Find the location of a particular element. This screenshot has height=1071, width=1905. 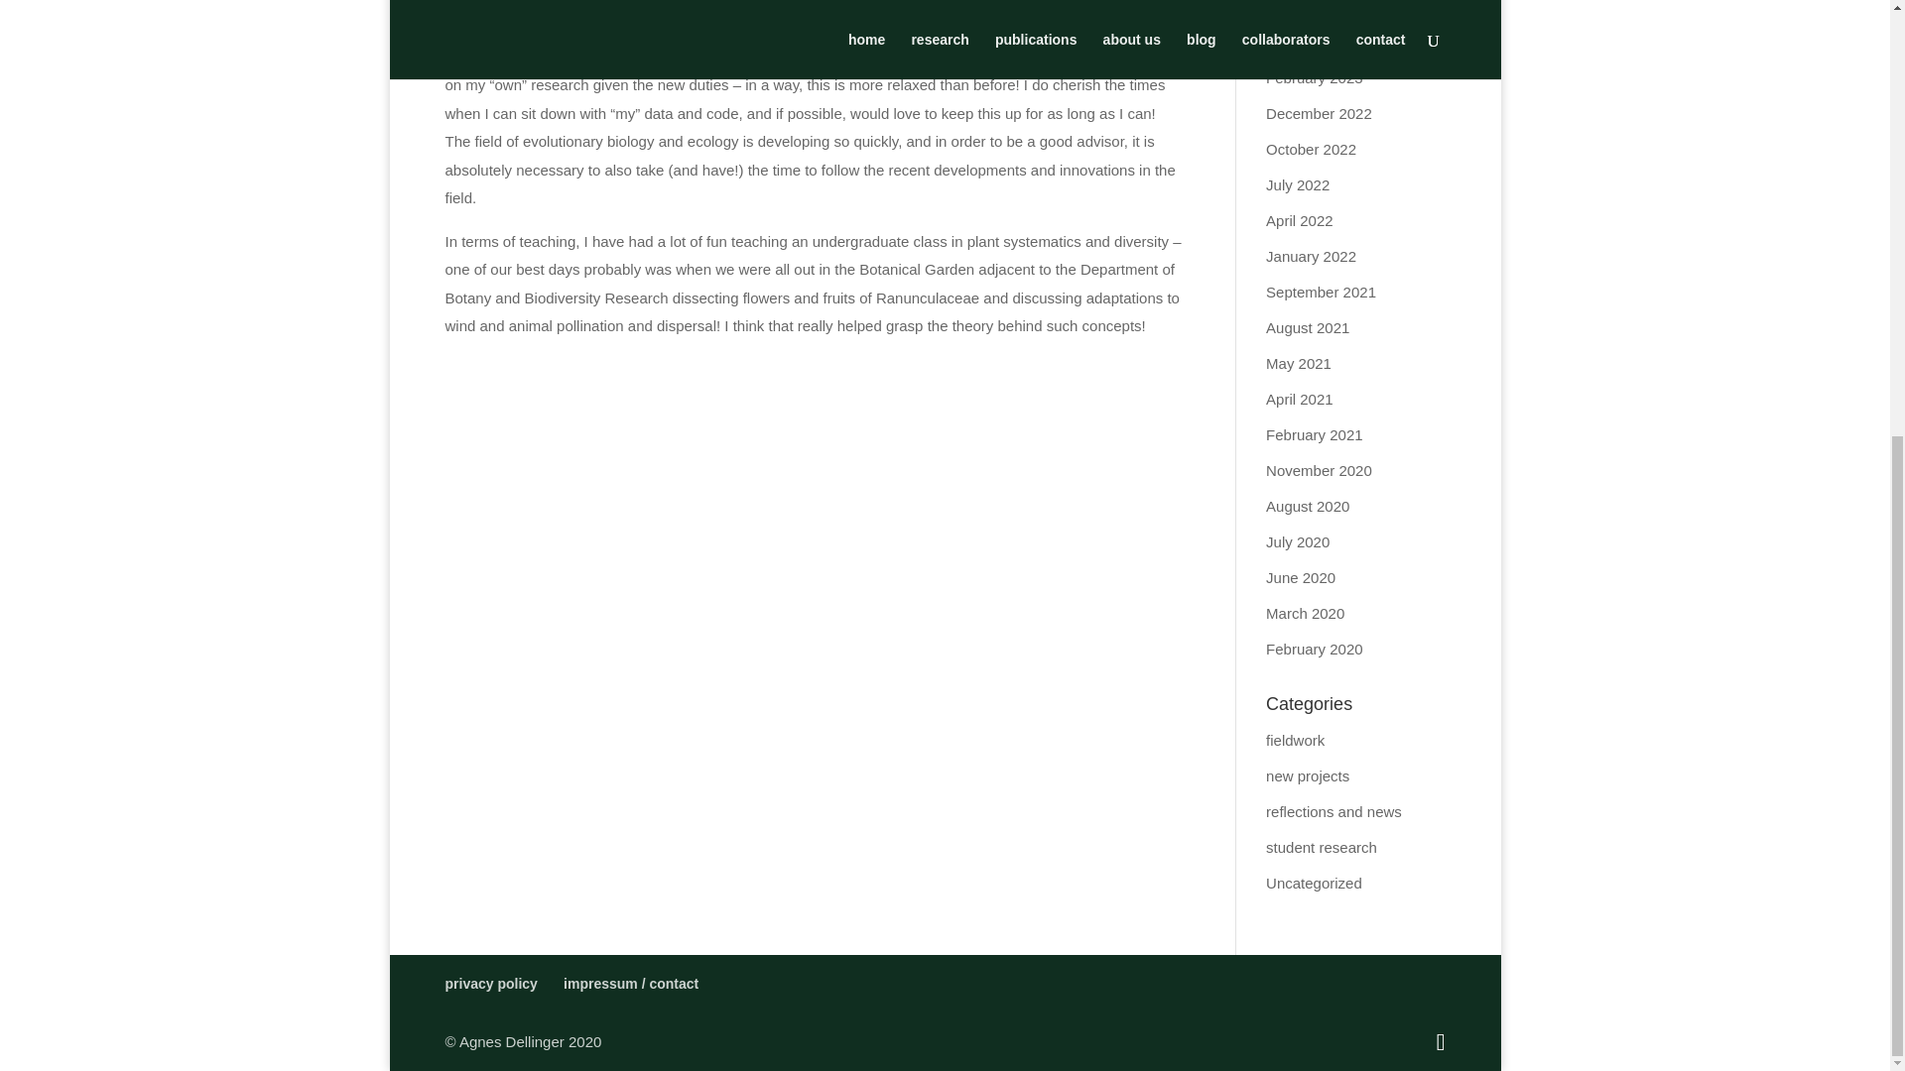

October 2022 is located at coordinates (1312, 149).